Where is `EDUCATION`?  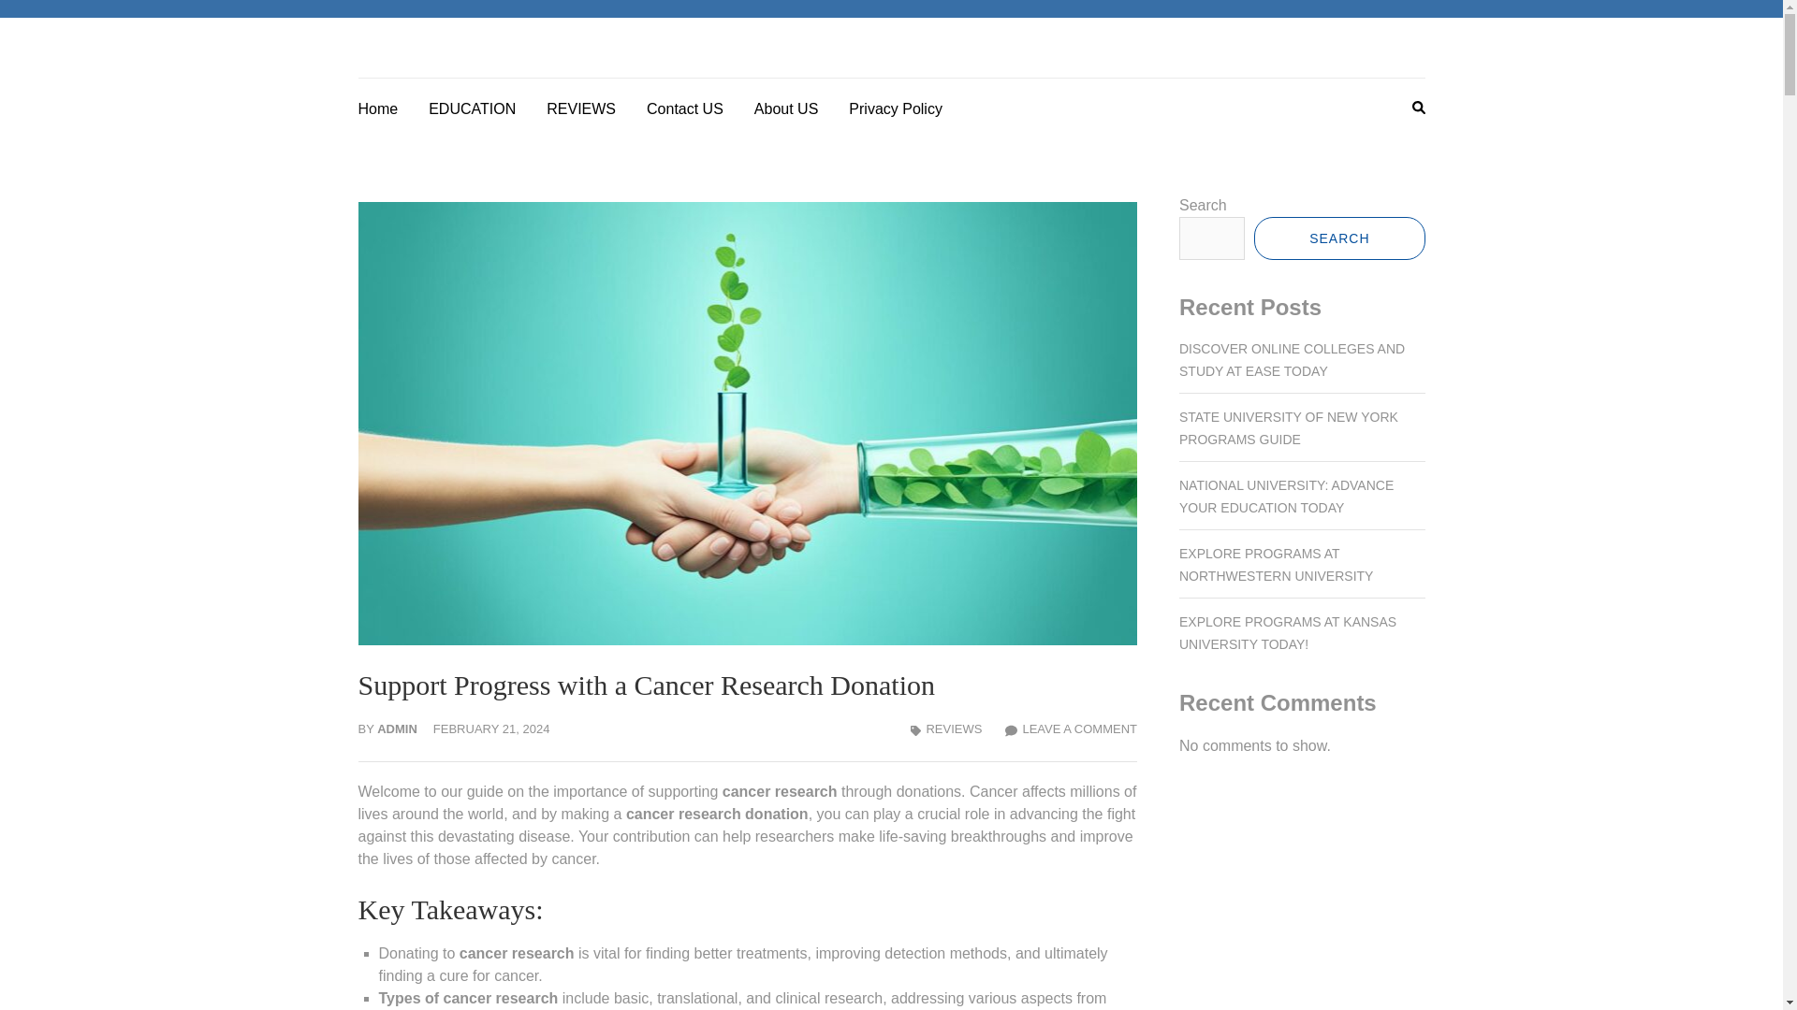 EDUCATION is located at coordinates (472, 107).